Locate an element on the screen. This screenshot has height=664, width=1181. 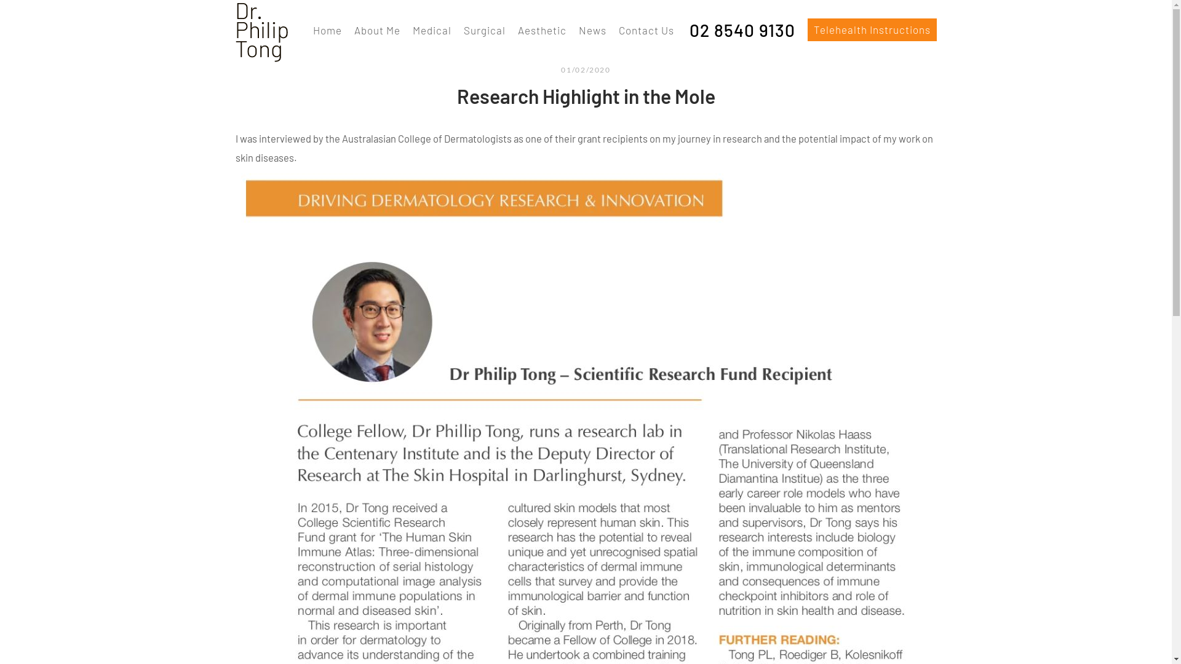
Skip to content is located at coordinates (0, 0).